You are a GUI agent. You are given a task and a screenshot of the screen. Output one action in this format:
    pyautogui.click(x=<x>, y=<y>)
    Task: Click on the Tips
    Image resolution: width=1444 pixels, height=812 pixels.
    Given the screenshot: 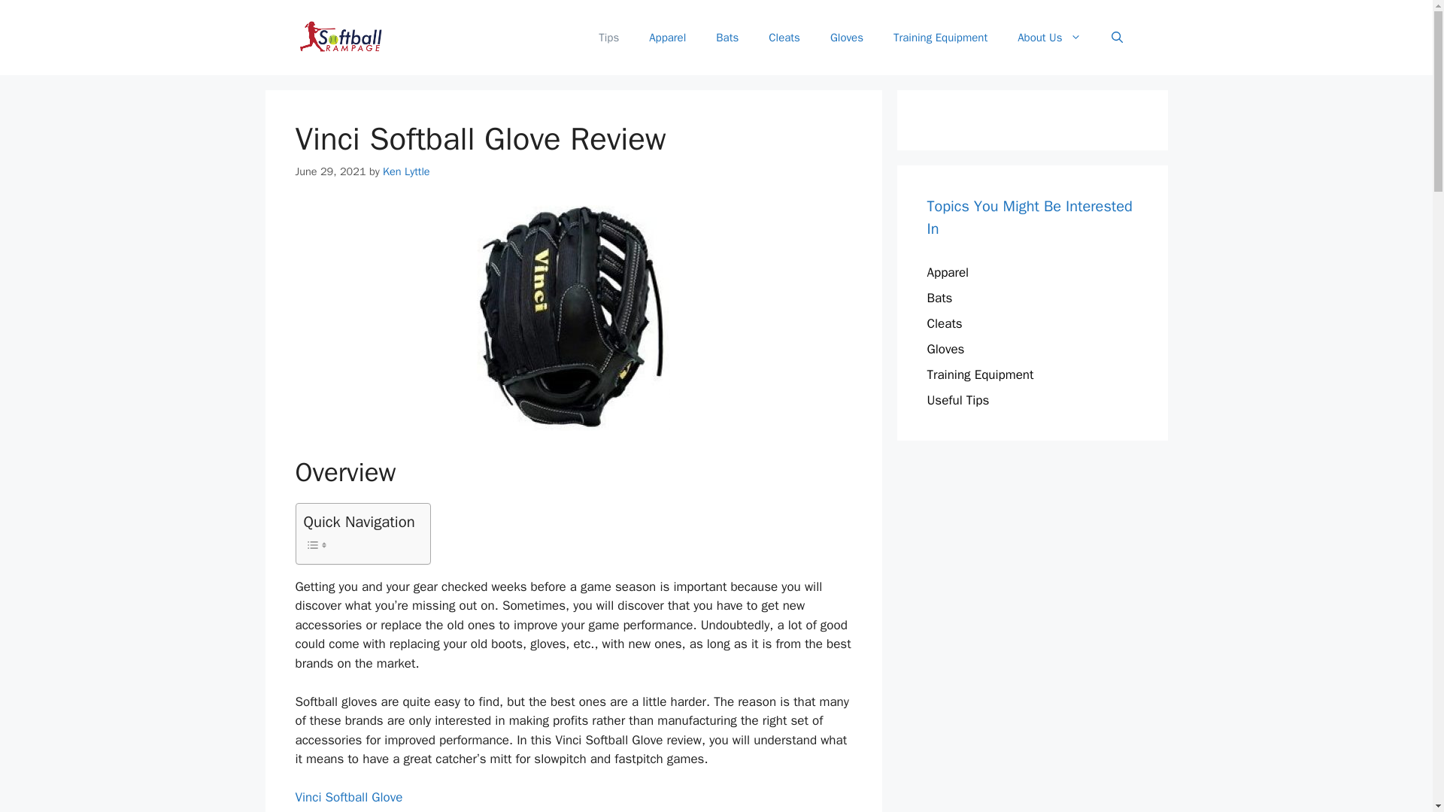 What is the action you would take?
    pyautogui.click(x=608, y=38)
    